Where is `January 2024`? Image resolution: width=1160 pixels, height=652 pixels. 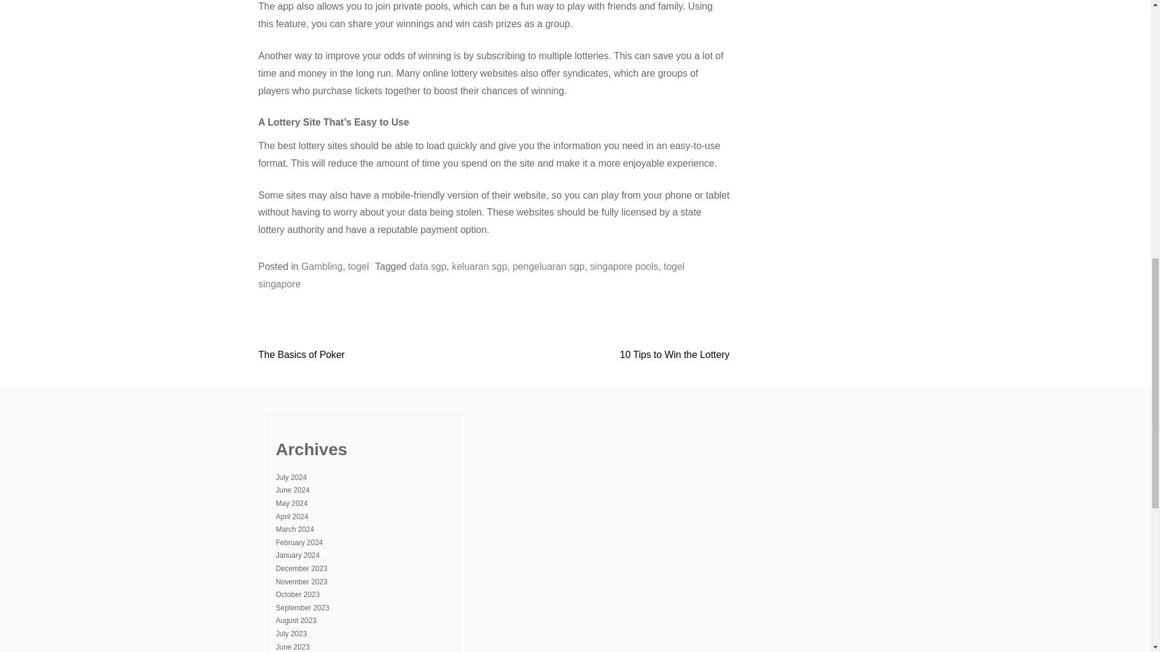 January 2024 is located at coordinates (297, 555).